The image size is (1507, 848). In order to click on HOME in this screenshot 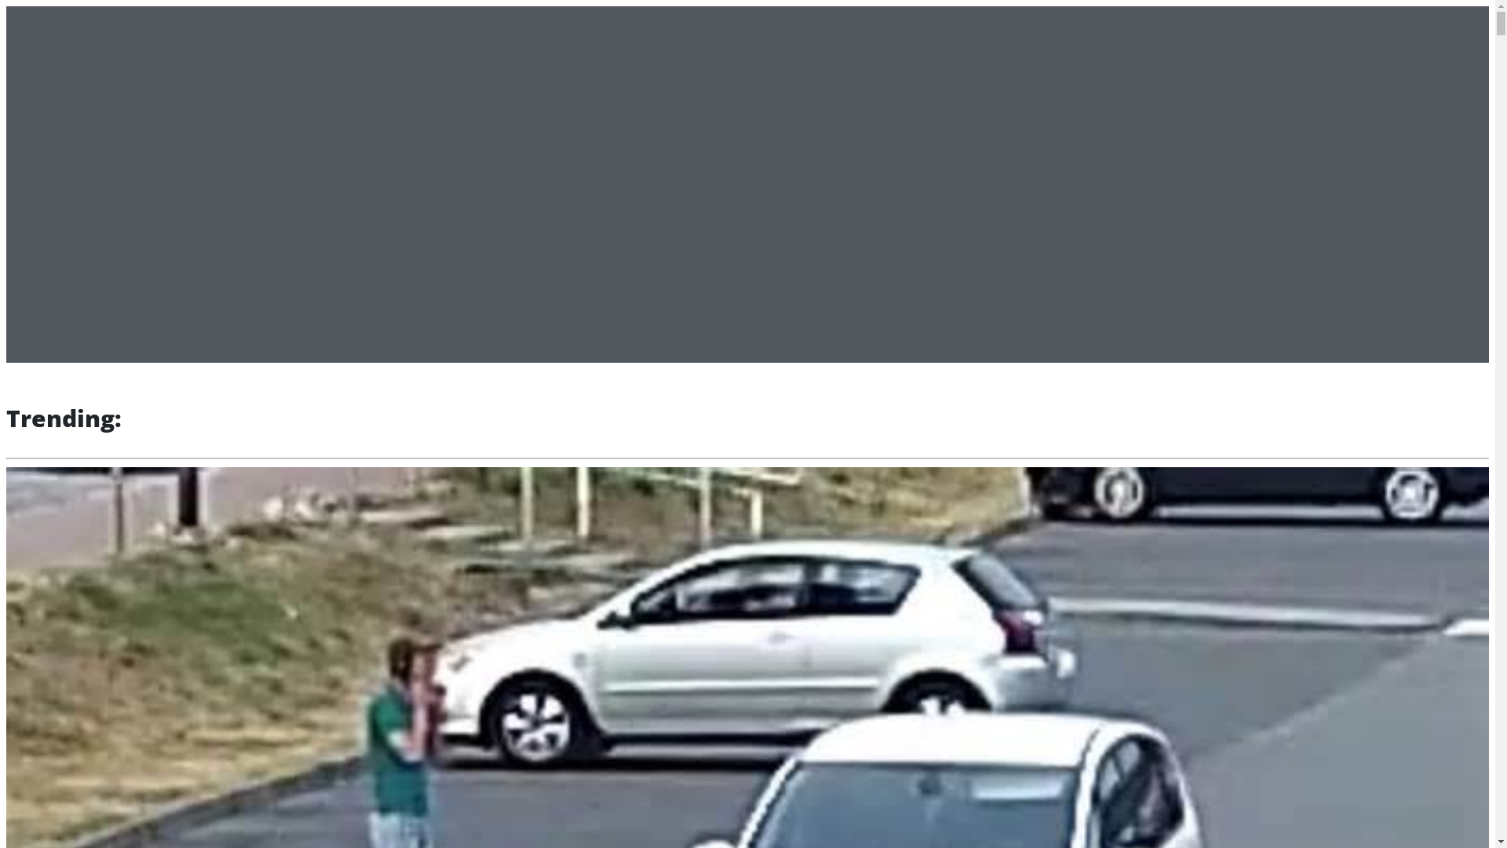, I will do `click(70, 69)`.